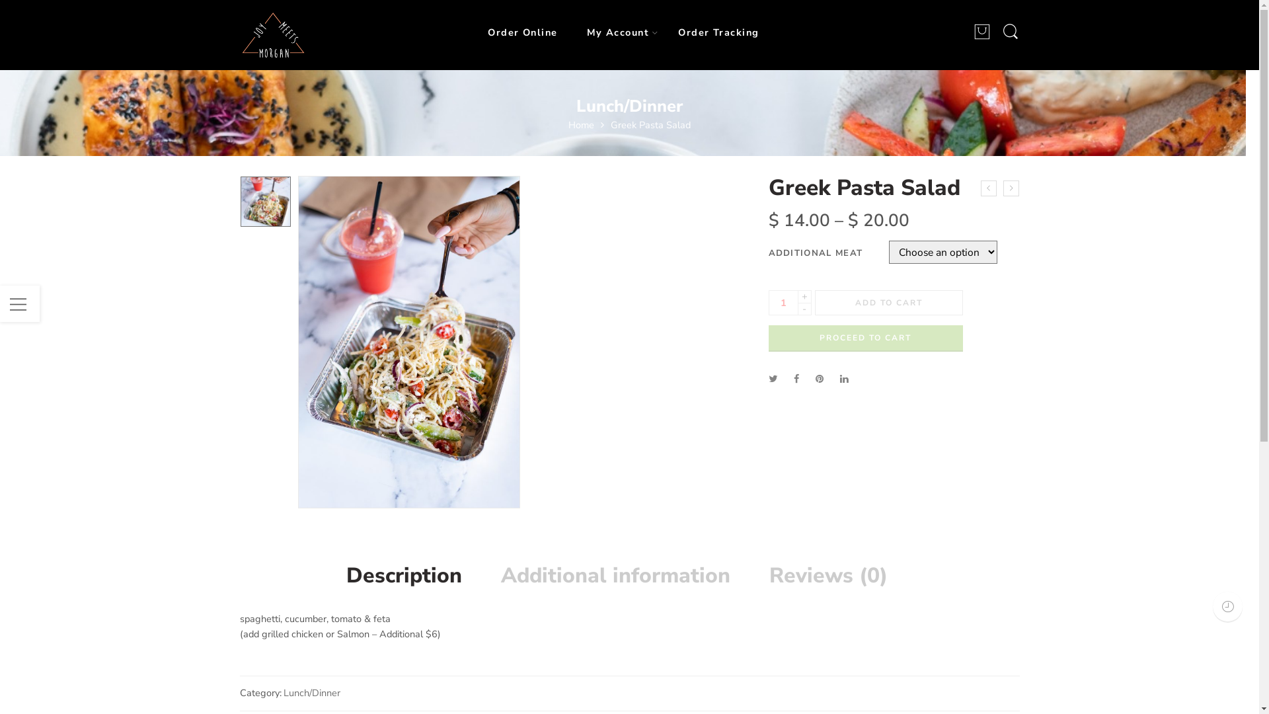 Image resolution: width=1269 pixels, height=714 pixels. I want to click on Products viewed, so click(1228, 607).